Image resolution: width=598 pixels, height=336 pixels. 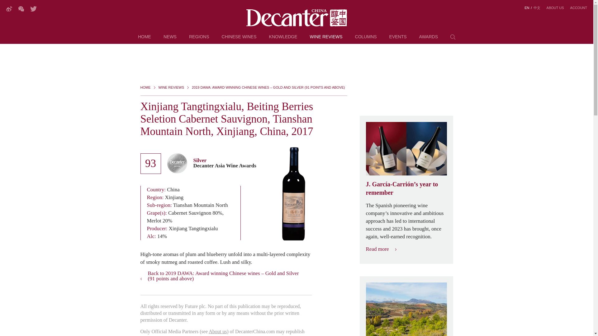 What do you see at coordinates (366, 39) in the screenshot?
I see `COLUMNS` at bounding box center [366, 39].